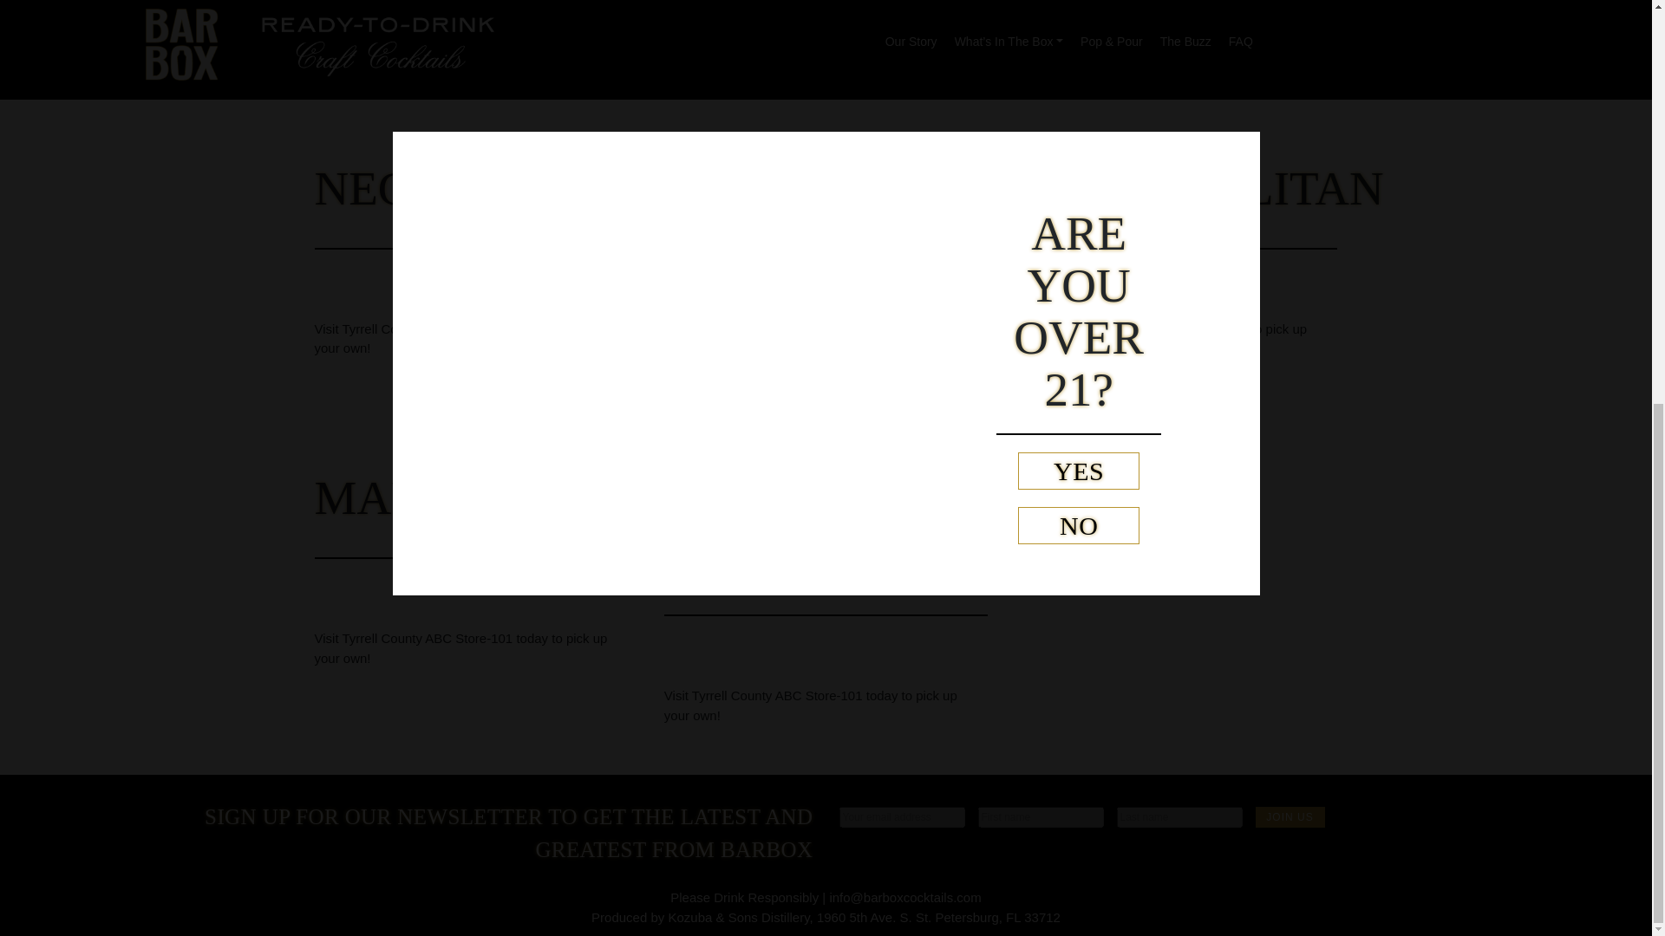  I want to click on Join us, so click(1290, 816).